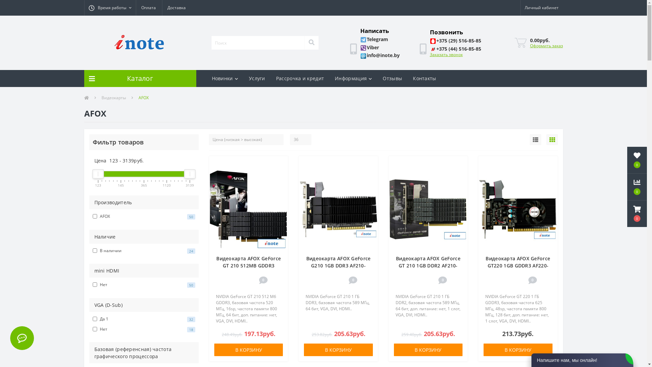 The image size is (652, 367). I want to click on +375 (44) 516-85-85, so click(456, 49).